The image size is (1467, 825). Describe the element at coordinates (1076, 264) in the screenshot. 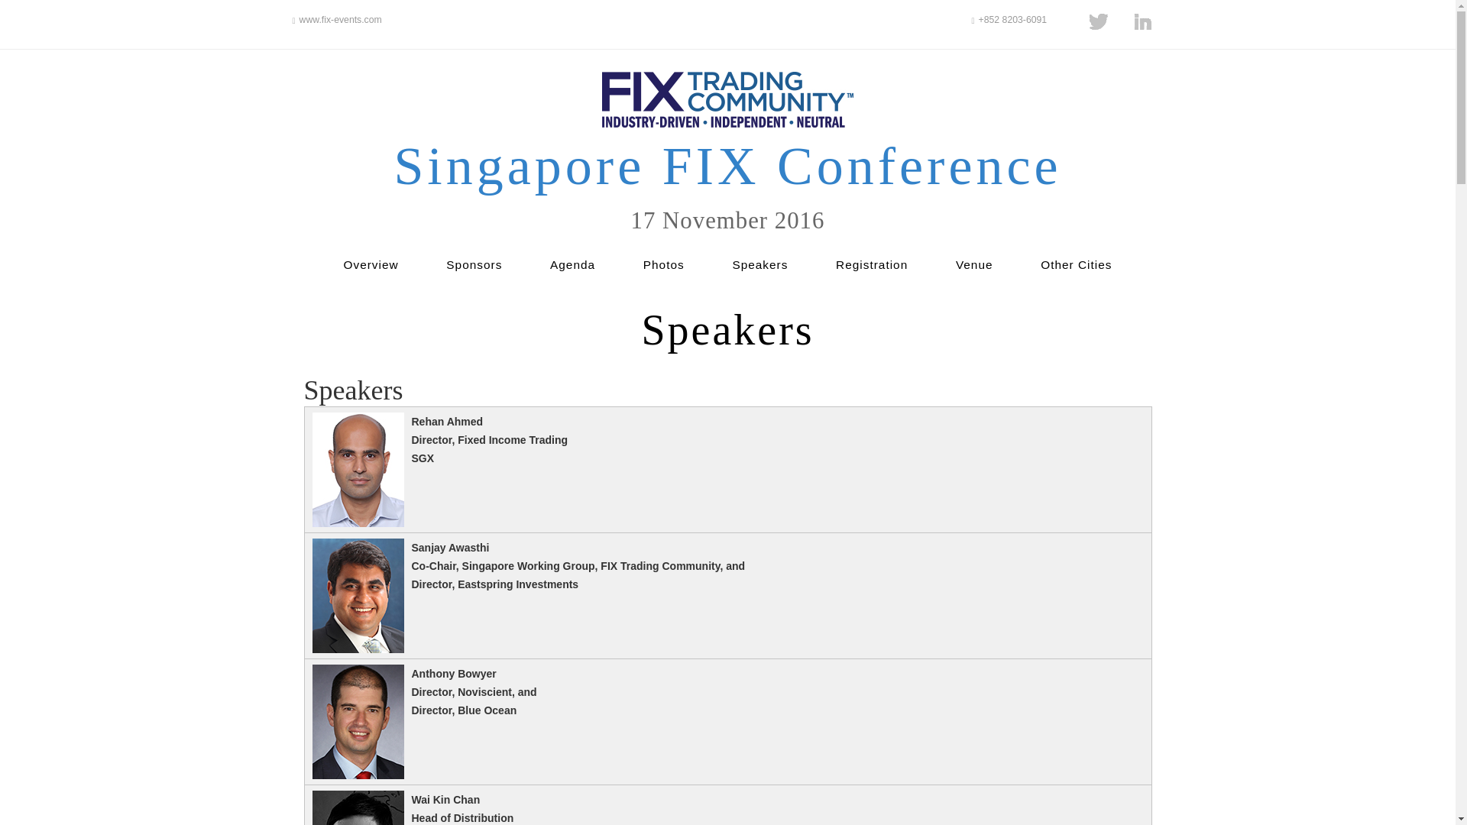

I see `Other Cities` at that location.